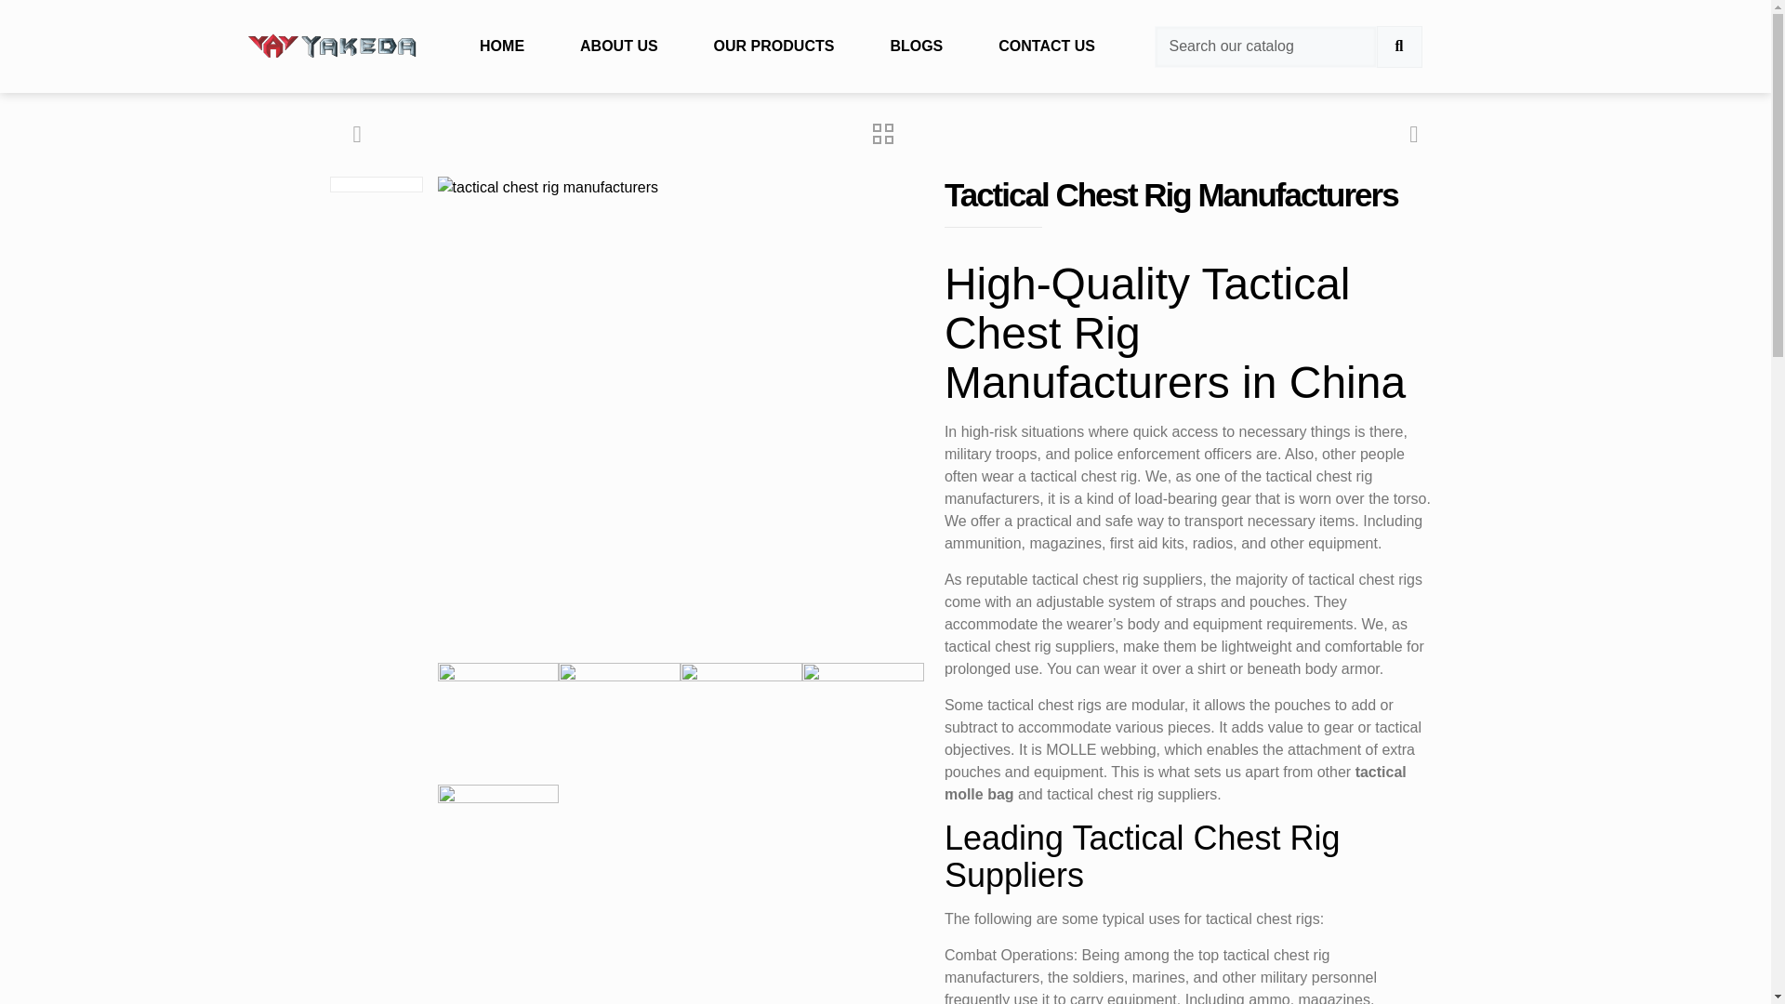 The height and width of the screenshot is (1004, 1785). What do you see at coordinates (619, 46) in the screenshot?
I see `ABOUT US` at bounding box center [619, 46].